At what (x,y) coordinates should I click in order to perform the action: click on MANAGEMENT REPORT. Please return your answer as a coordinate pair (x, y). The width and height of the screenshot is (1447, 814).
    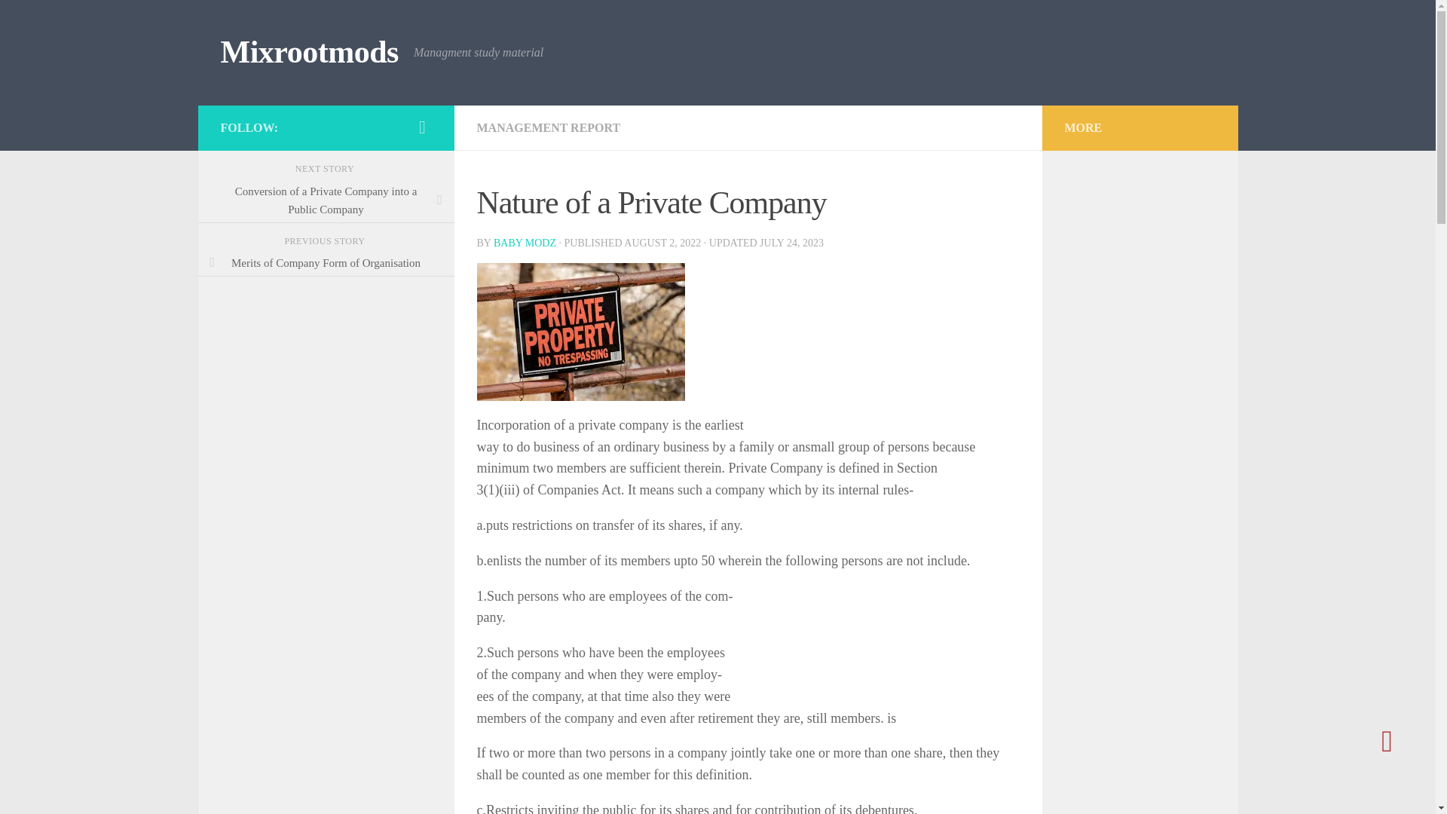
    Looking at the image, I should click on (548, 127).